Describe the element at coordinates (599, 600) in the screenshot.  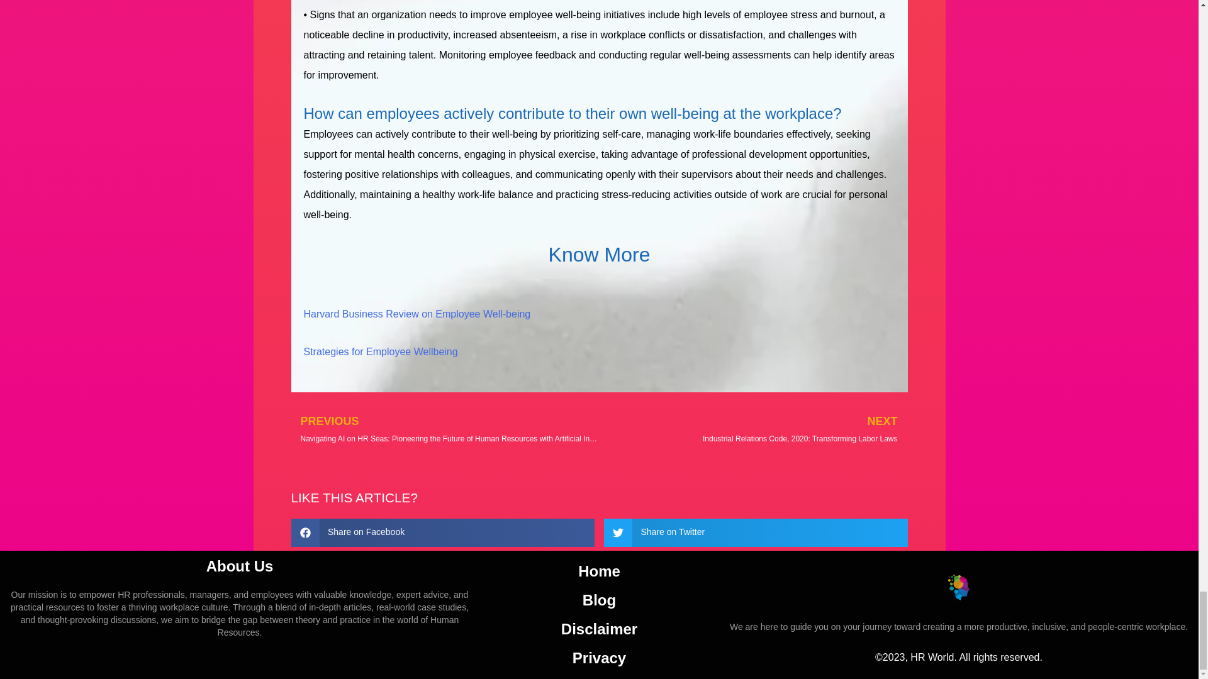
I see `Blog` at that location.